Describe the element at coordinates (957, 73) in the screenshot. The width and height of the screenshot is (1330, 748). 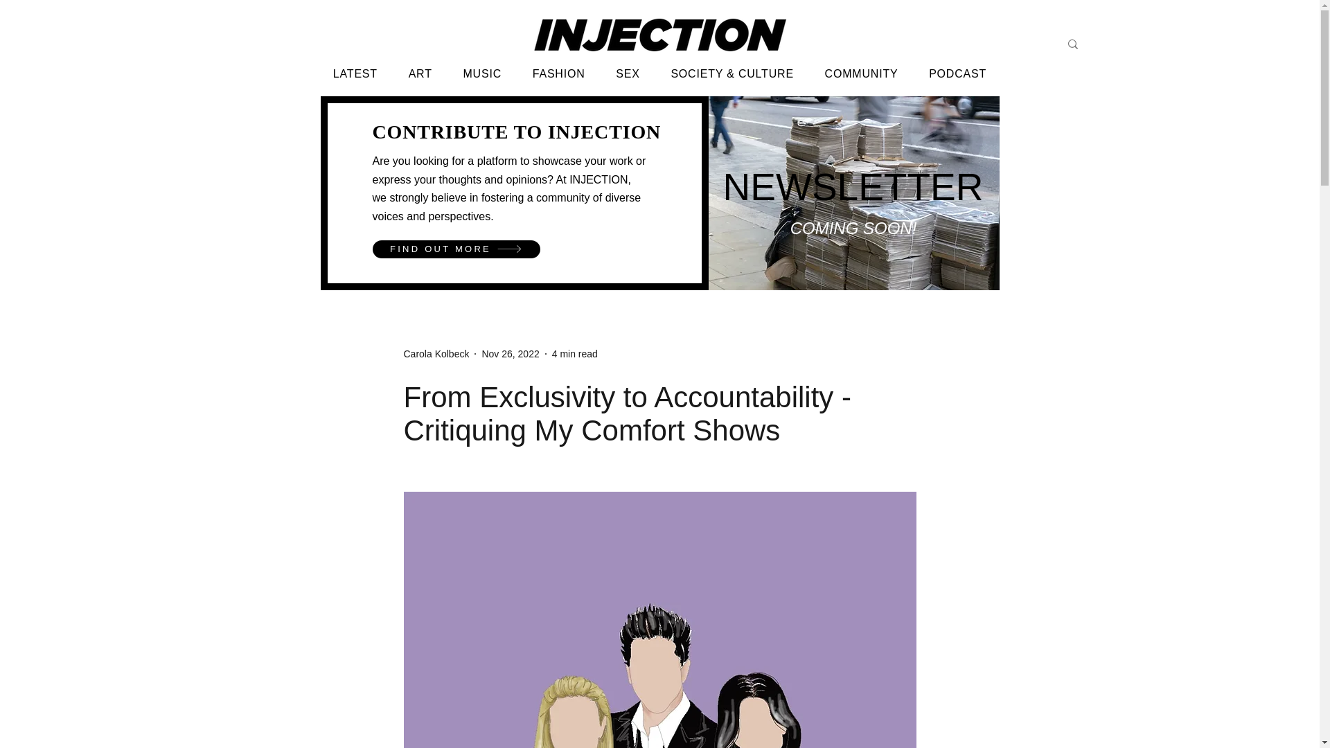
I see `PODCAST` at that location.